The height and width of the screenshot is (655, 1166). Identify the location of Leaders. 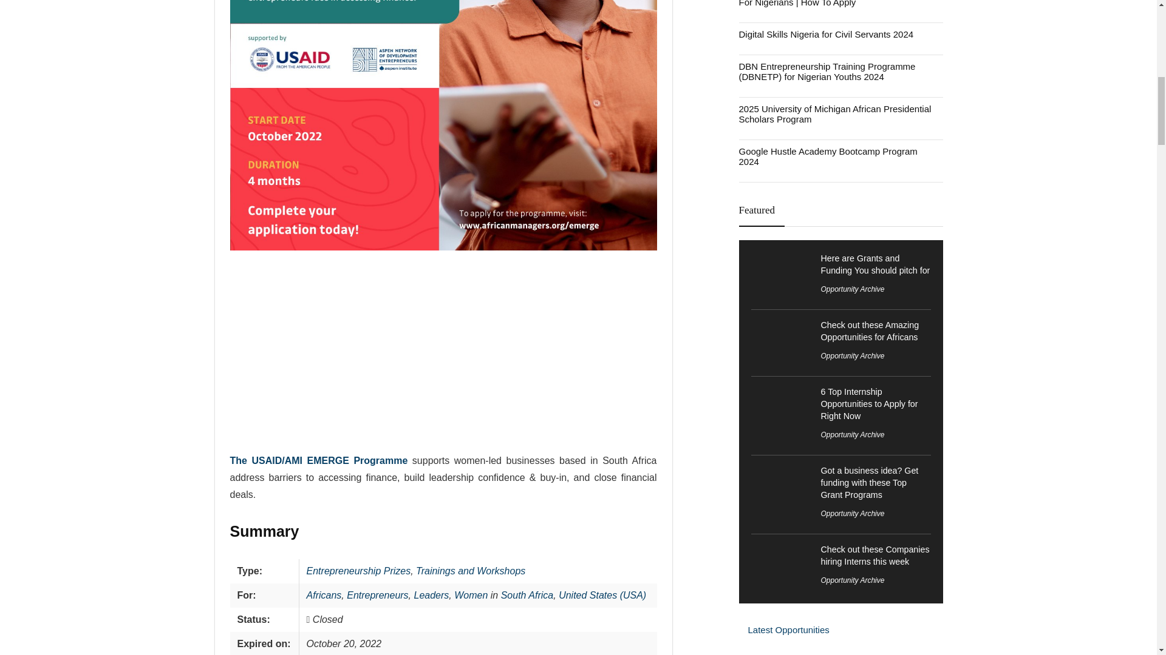
(431, 596).